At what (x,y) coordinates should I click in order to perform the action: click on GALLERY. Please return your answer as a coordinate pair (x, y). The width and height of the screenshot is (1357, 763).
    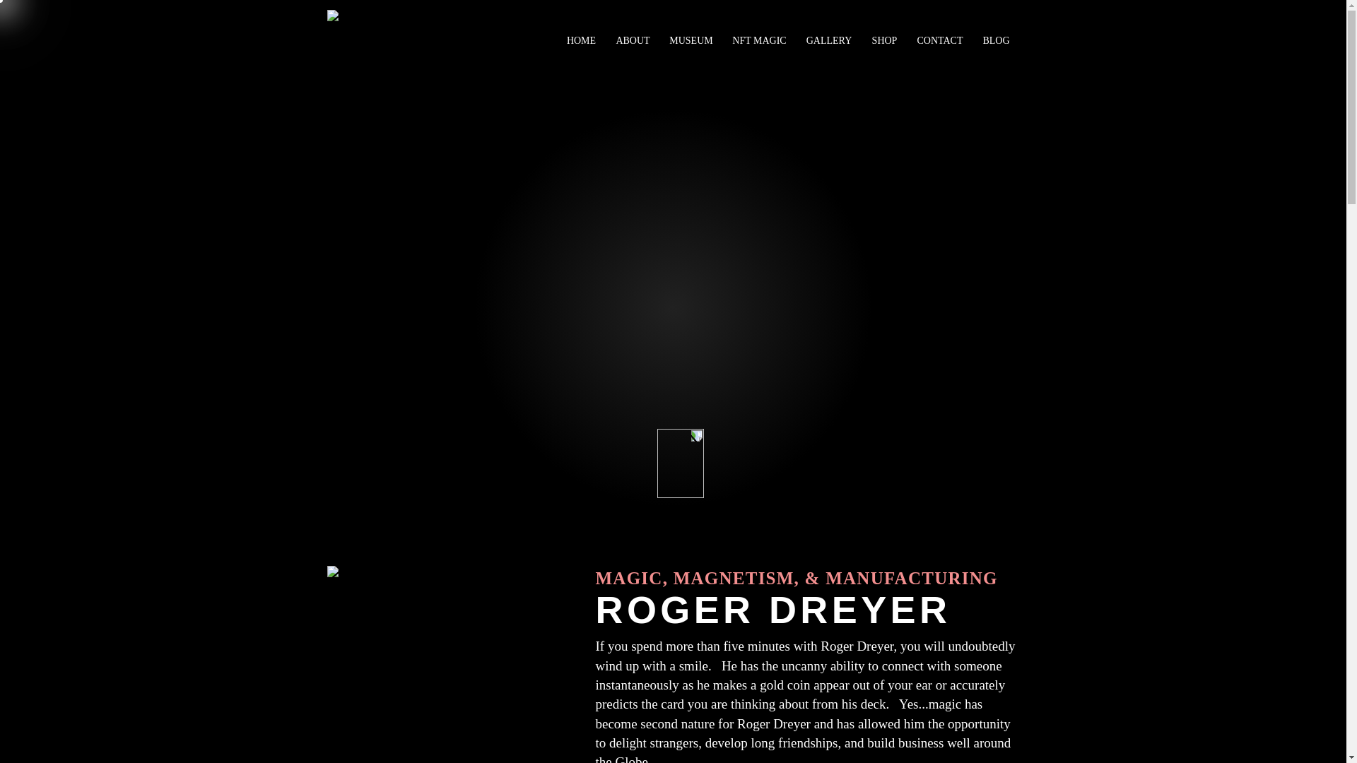
    Looking at the image, I should click on (828, 34).